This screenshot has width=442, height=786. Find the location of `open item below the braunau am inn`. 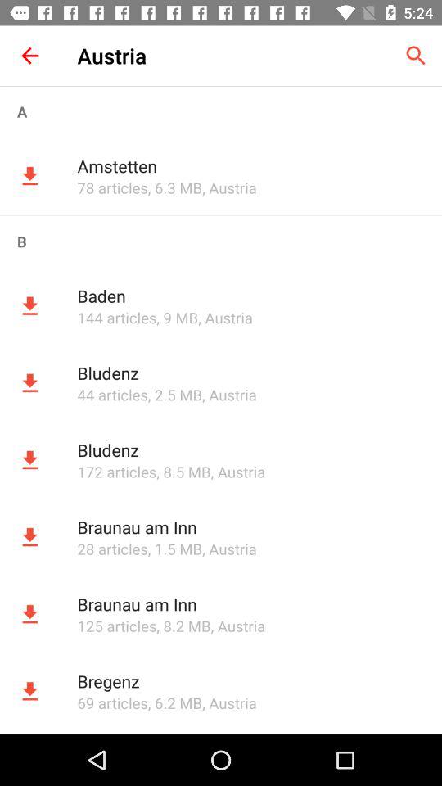

open item below the braunau am inn is located at coordinates (116, 626).